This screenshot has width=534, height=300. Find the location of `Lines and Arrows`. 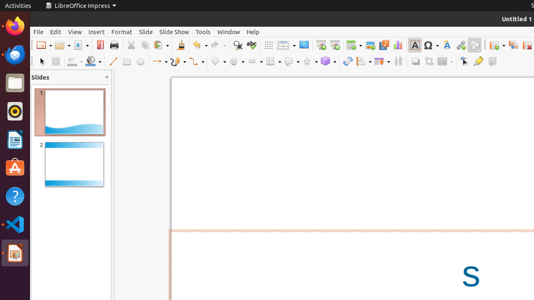

Lines and Arrows is located at coordinates (160, 62).